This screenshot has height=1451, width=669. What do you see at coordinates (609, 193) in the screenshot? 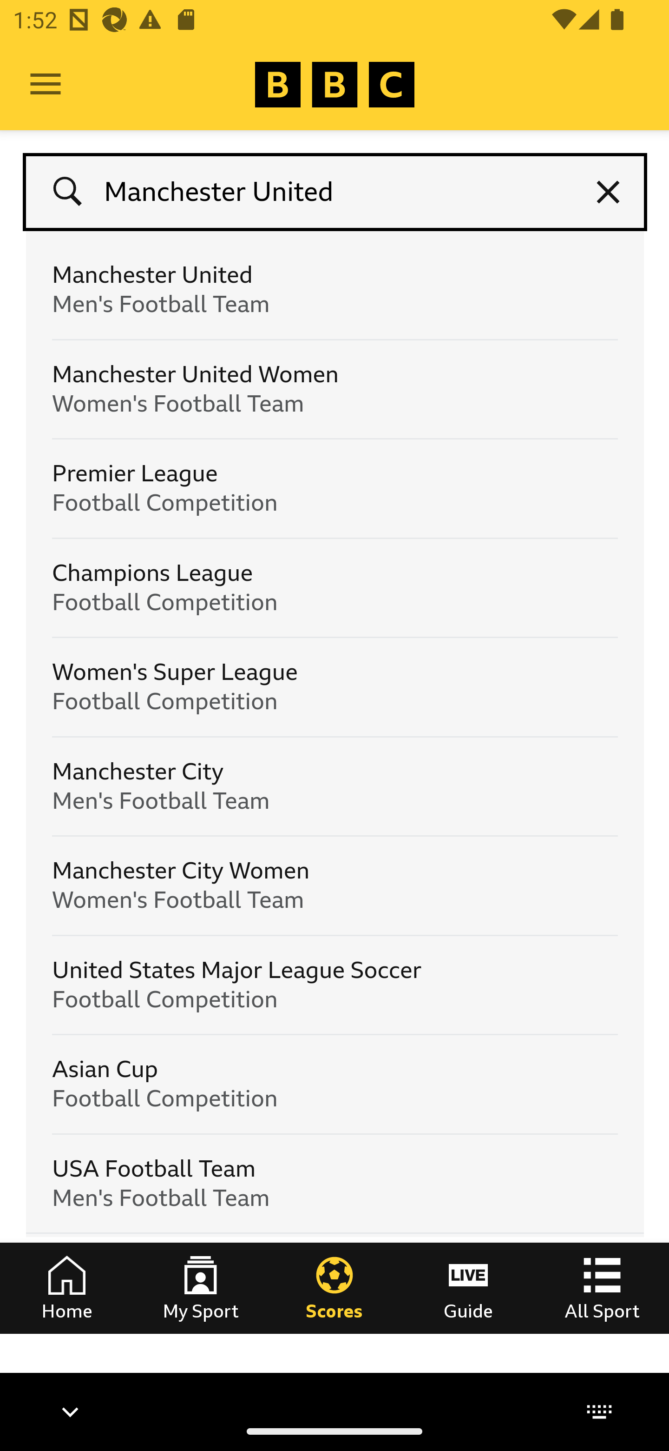
I see `Clear` at bounding box center [609, 193].